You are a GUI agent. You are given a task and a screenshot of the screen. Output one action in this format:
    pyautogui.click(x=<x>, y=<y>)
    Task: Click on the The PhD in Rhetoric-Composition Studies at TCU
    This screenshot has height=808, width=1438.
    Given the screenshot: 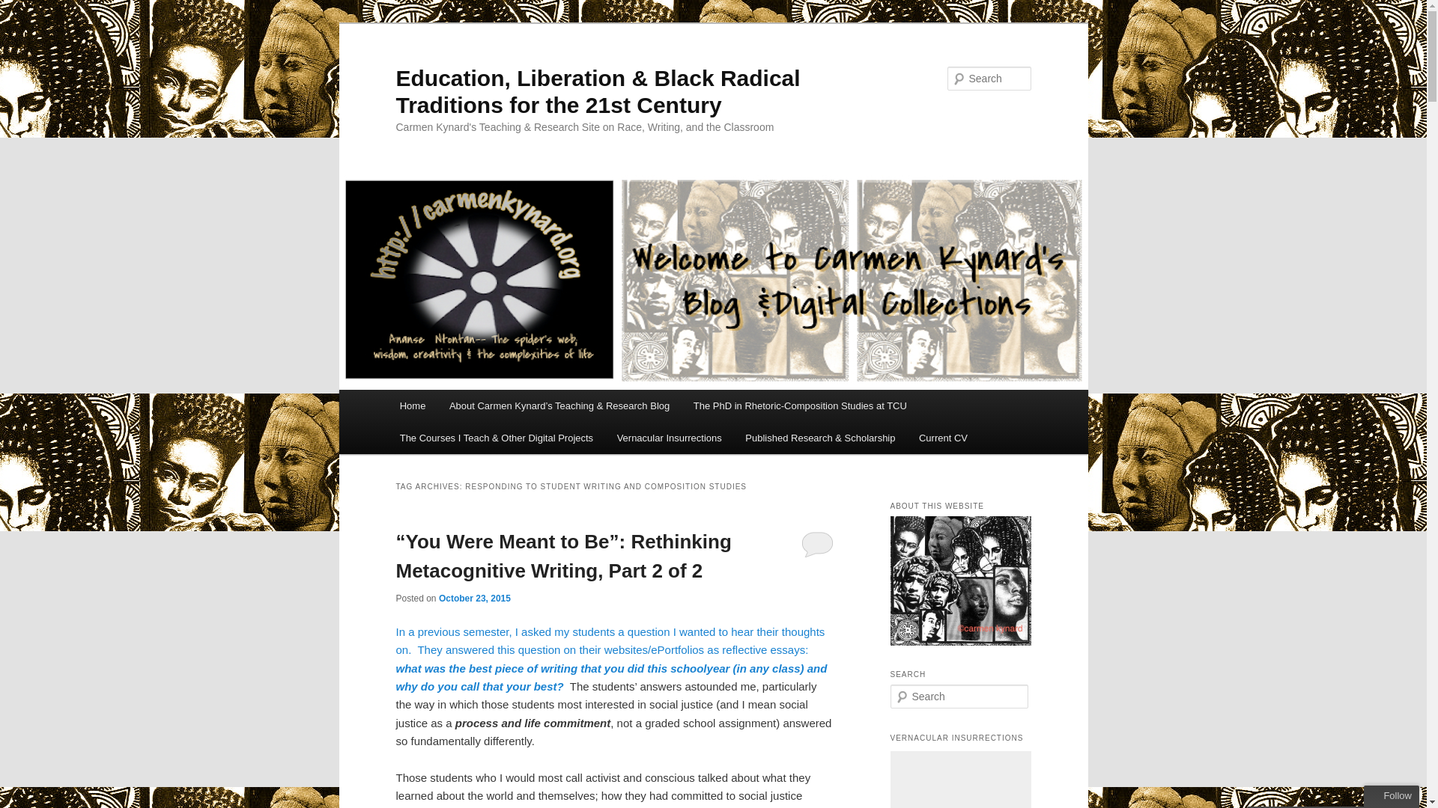 What is the action you would take?
    pyautogui.click(x=800, y=405)
    